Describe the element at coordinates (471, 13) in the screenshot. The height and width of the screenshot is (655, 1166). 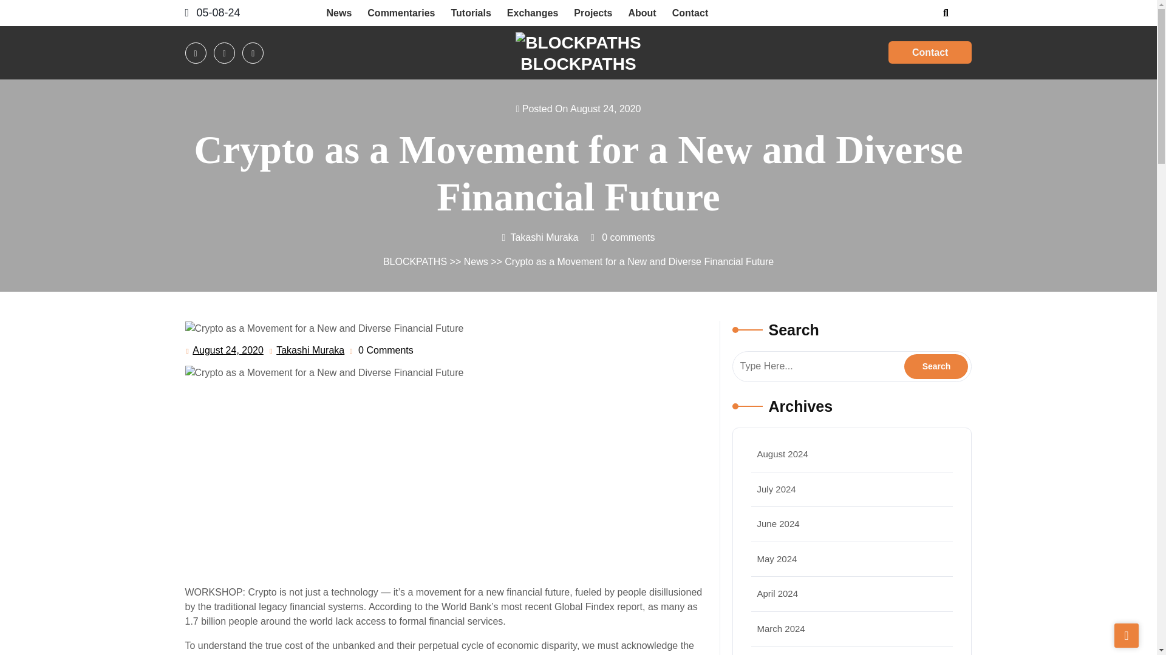
I see `Tutorials` at that location.